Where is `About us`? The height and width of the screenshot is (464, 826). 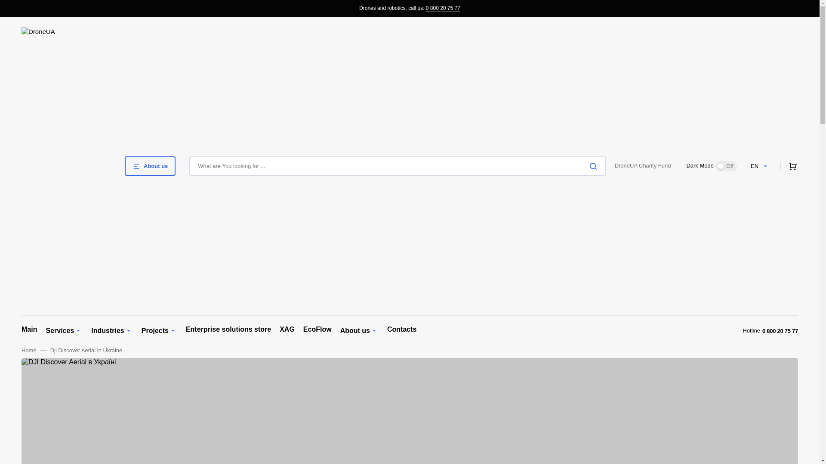 About us is located at coordinates (355, 331).